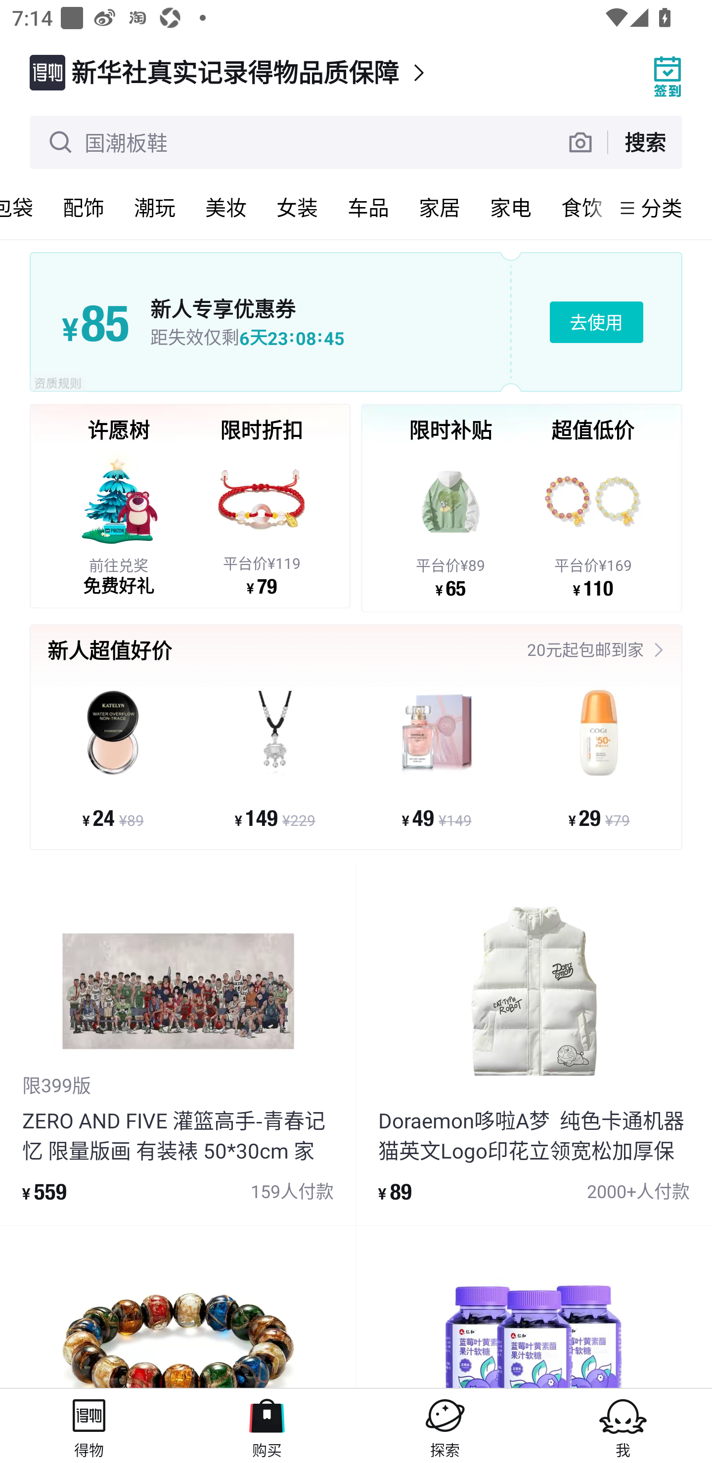 This screenshot has height=1463, width=712. What do you see at coordinates (154, 208) in the screenshot?
I see `潮玩` at bounding box center [154, 208].